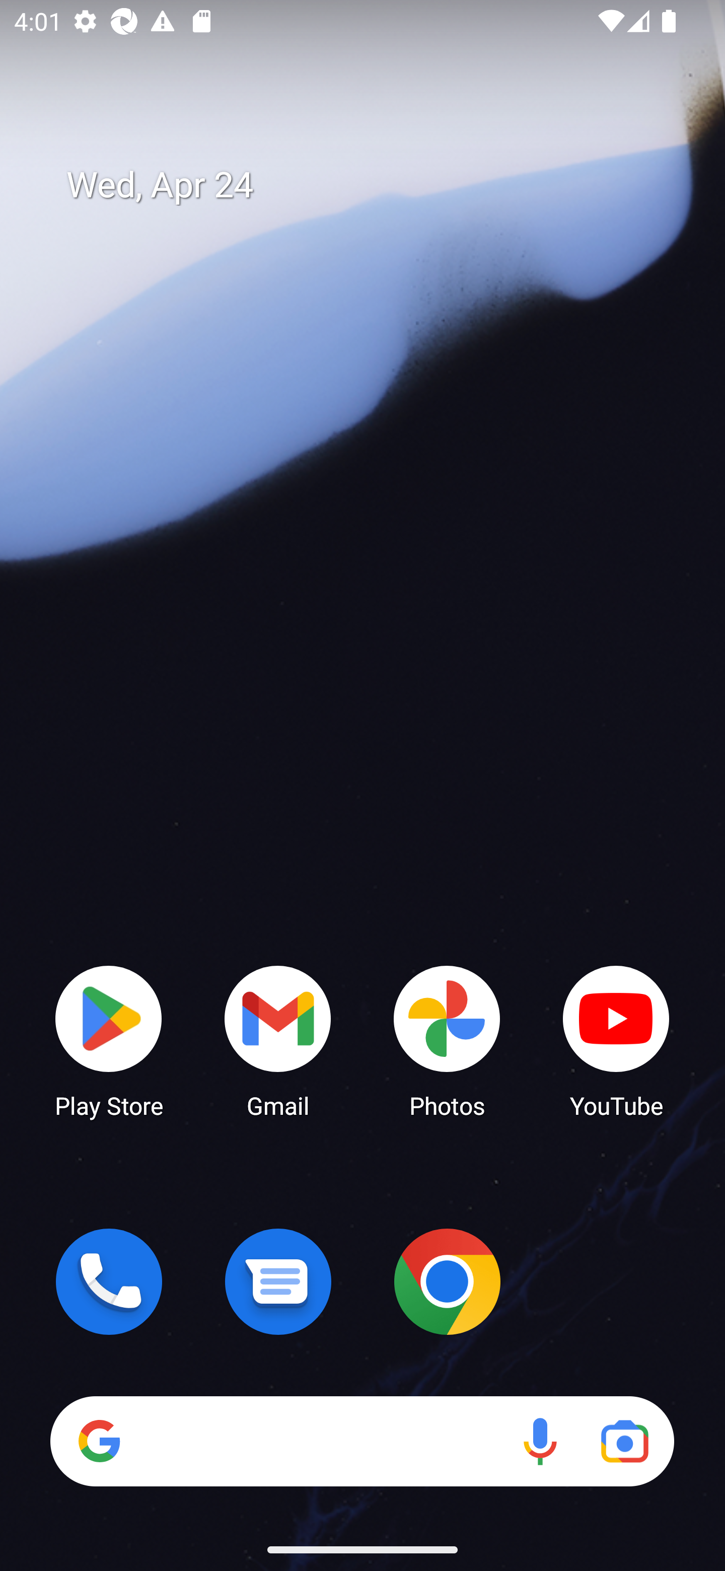 The height and width of the screenshot is (1571, 725). I want to click on Gmail, so click(278, 1040).